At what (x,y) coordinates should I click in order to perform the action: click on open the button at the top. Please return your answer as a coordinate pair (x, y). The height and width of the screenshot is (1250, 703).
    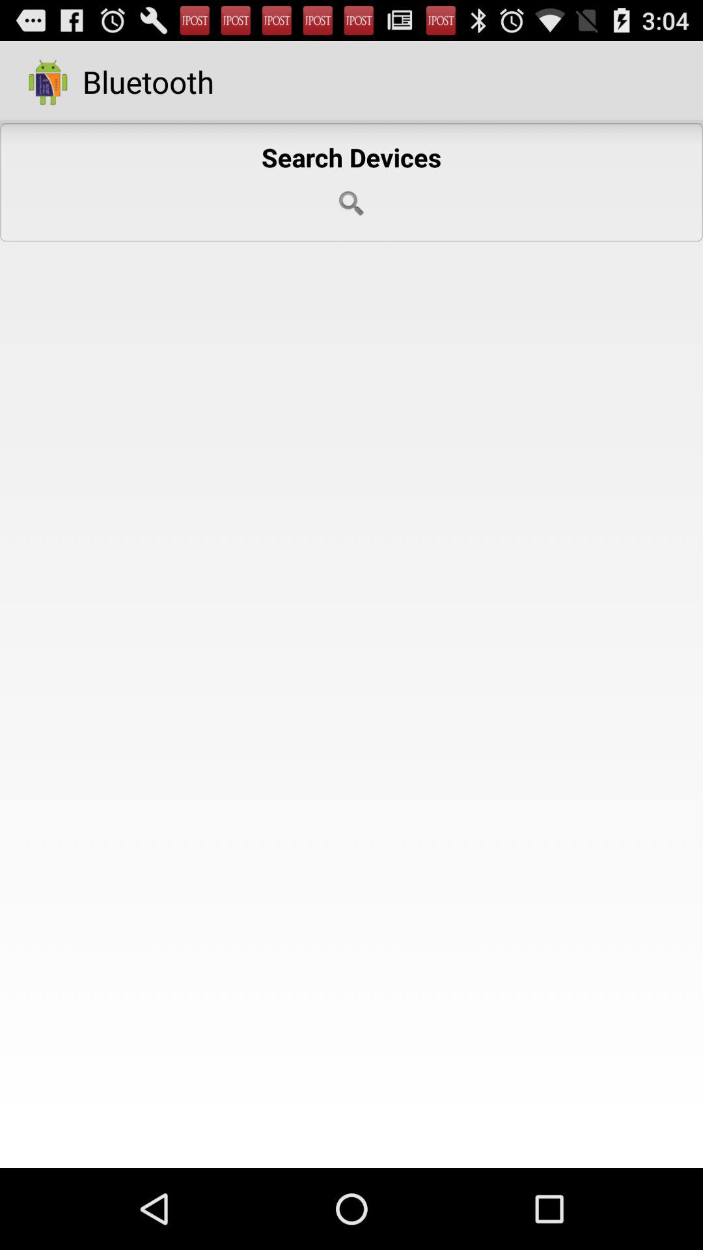
    Looking at the image, I should click on (351, 182).